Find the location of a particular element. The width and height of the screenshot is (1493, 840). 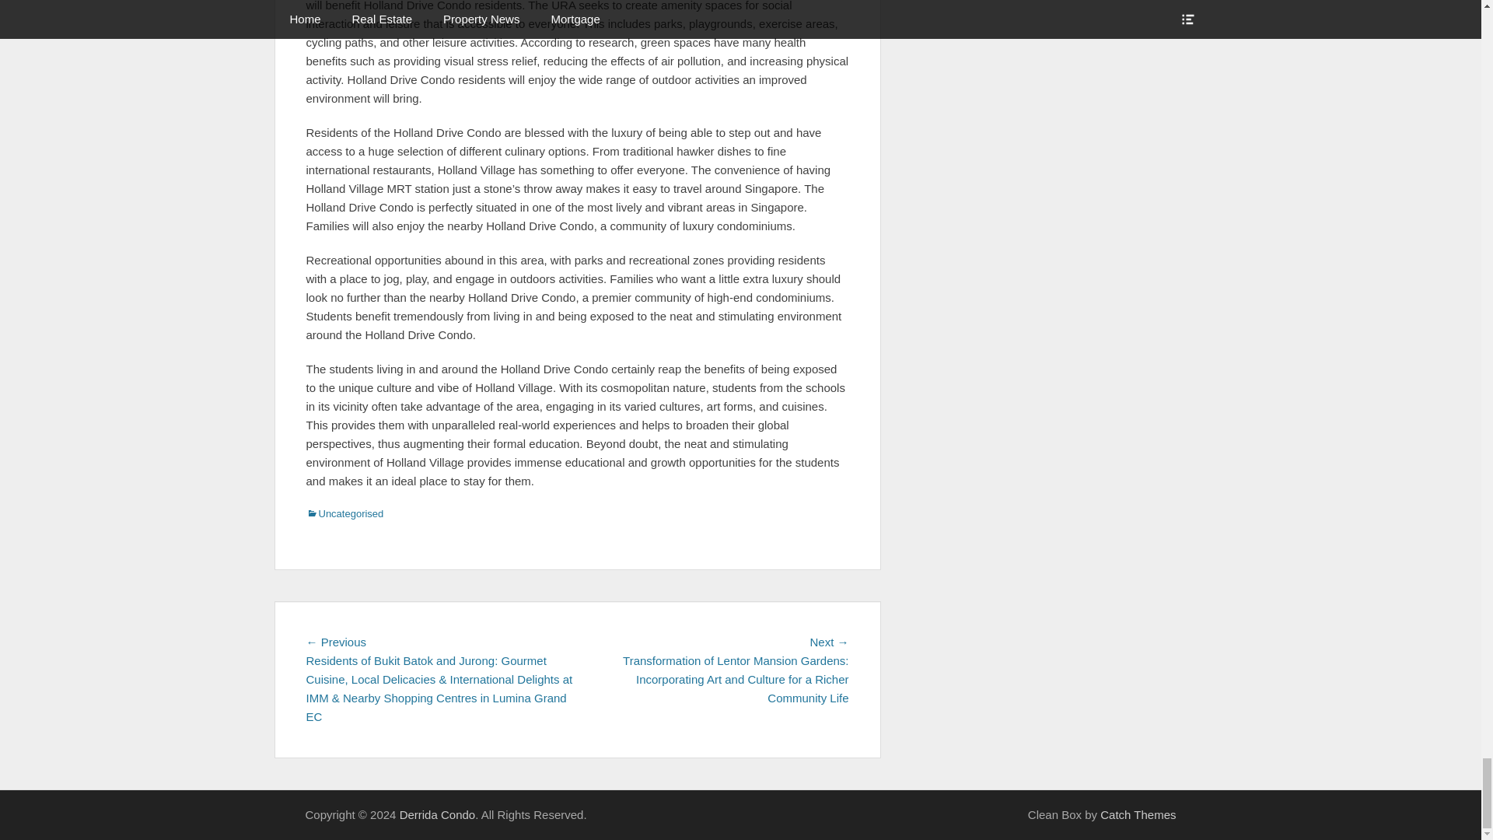

Catch Themes is located at coordinates (1138, 814).